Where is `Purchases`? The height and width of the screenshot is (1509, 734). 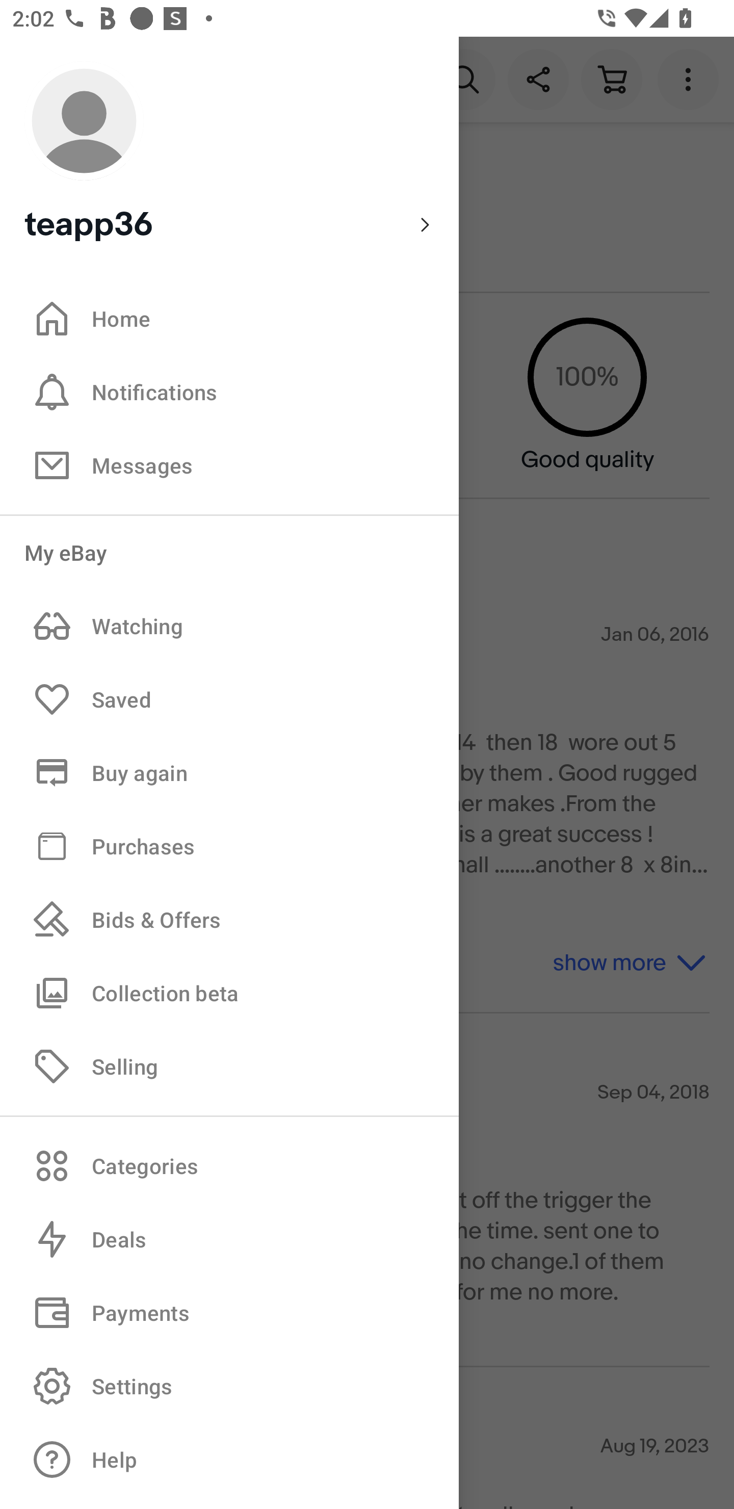
Purchases is located at coordinates (229, 845).